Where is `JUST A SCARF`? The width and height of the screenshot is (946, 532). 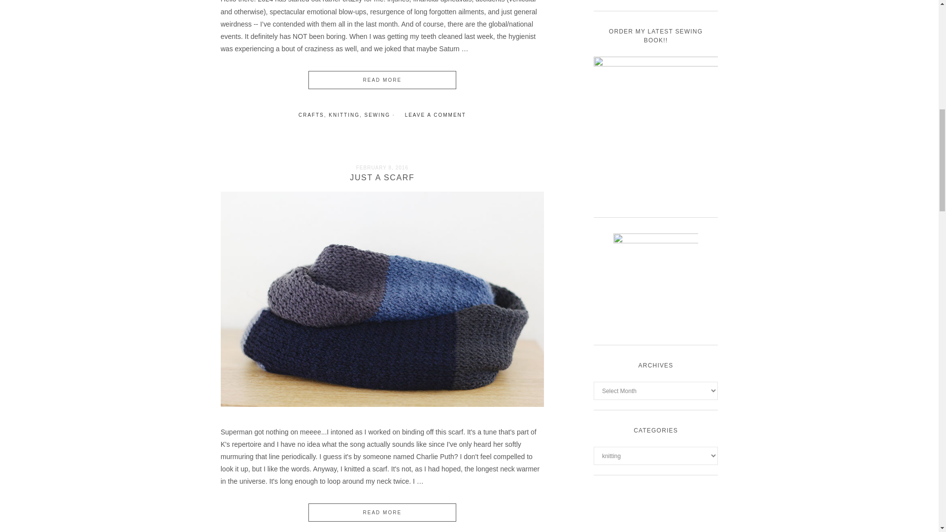 JUST A SCARF is located at coordinates (382, 177).